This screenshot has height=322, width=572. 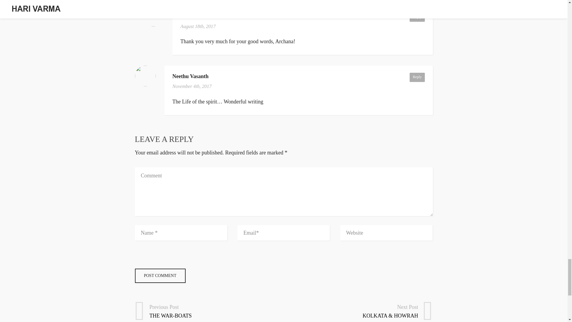 I want to click on Post Comment, so click(x=417, y=77).